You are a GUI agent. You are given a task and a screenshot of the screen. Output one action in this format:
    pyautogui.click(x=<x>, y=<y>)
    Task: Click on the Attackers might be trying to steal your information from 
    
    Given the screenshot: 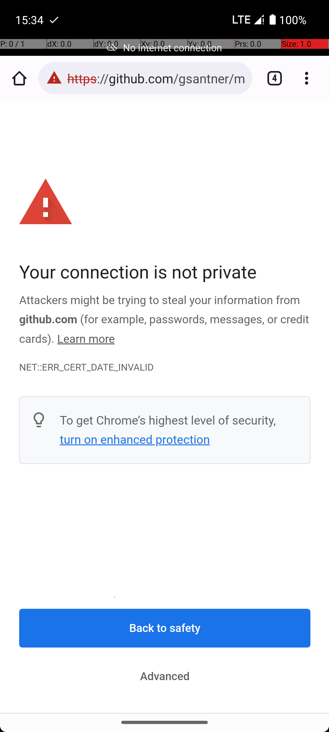 What is the action you would take?
    pyautogui.click(x=160, y=301)
    